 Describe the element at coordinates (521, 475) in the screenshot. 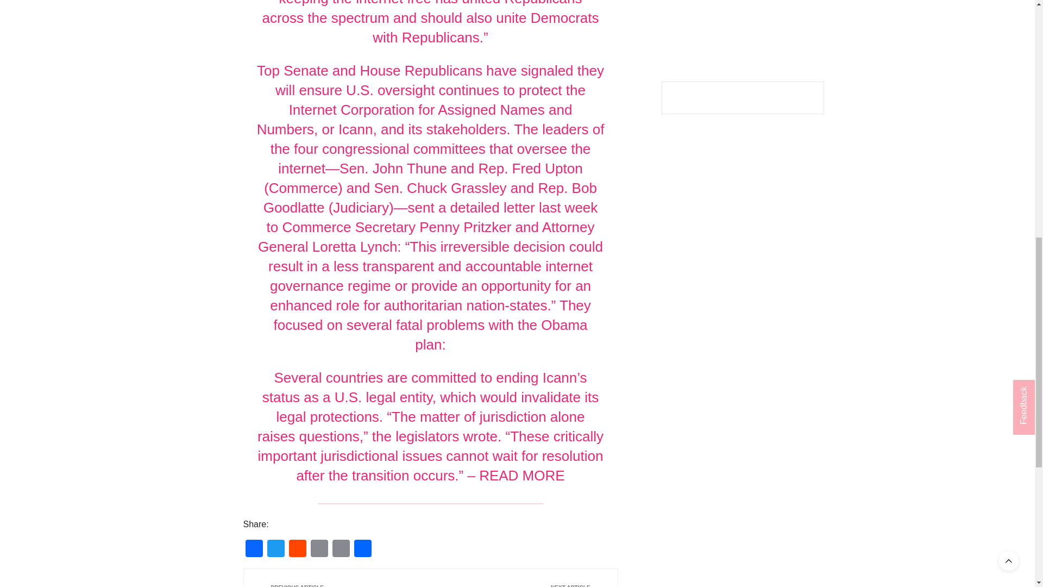

I see `READ MORE` at that location.